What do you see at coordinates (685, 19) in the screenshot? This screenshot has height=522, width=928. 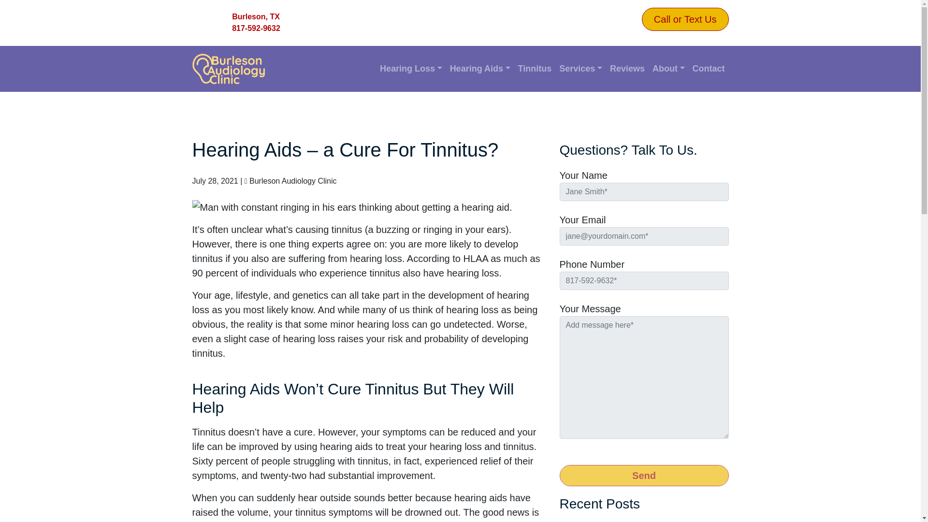 I see `Call or Text Us` at bounding box center [685, 19].